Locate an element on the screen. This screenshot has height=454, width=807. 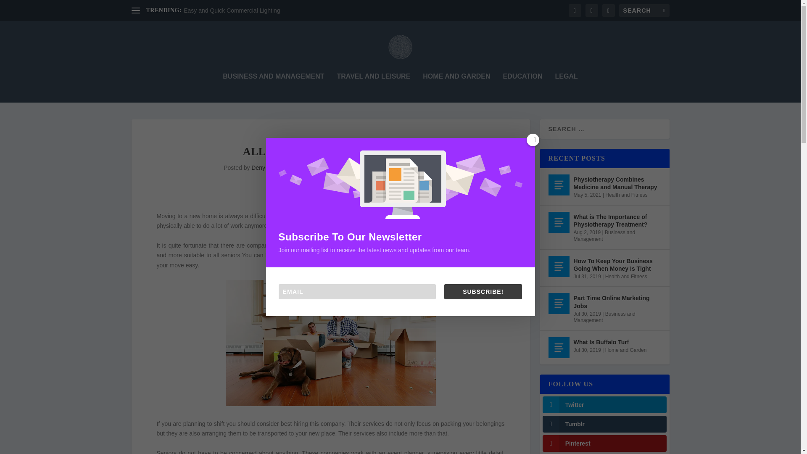
Easy and Quick Commercial Lighting is located at coordinates (232, 11).